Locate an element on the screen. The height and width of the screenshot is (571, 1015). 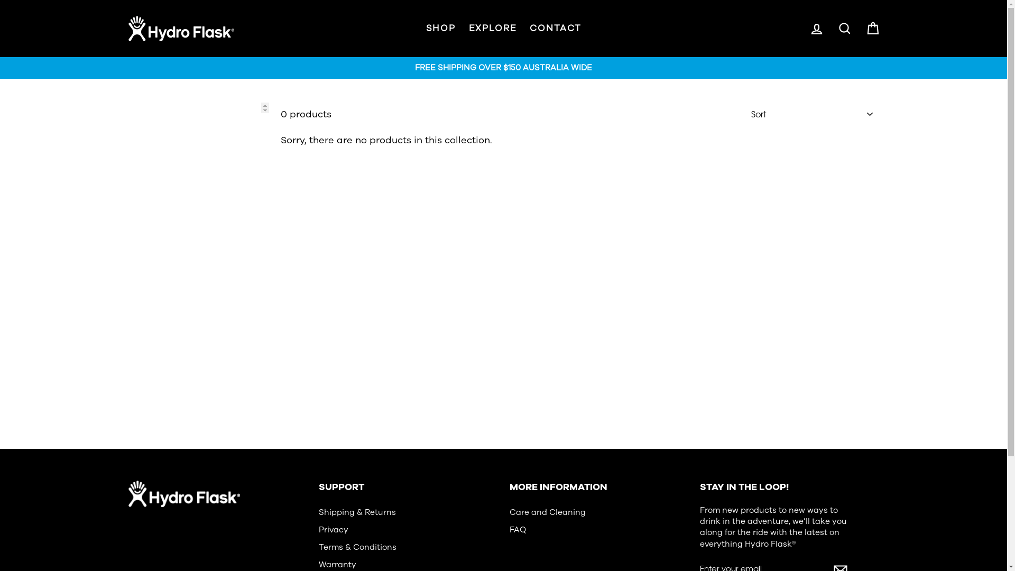
Privacy is located at coordinates (334, 530).